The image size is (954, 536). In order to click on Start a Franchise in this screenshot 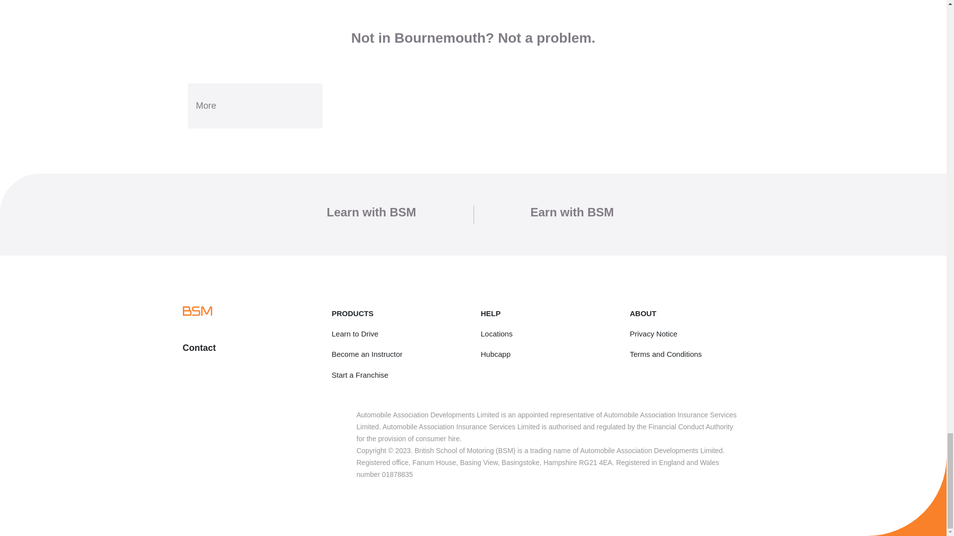, I will do `click(360, 374)`.